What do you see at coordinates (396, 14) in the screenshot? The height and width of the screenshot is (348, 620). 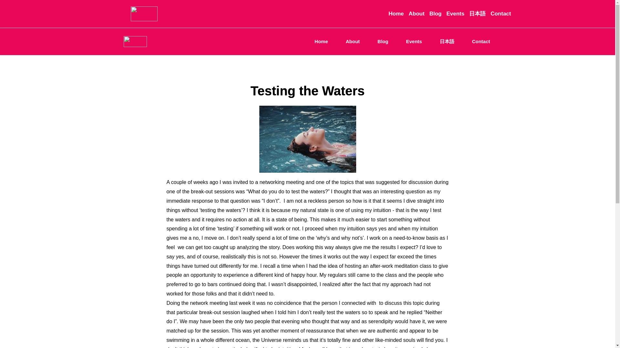 I see `Home` at bounding box center [396, 14].